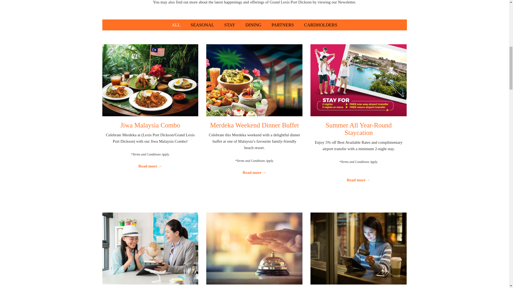 This screenshot has height=288, width=513. What do you see at coordinates (254, 25) in the screenshot?
I see `DINING` at bounding box center [254, 25].